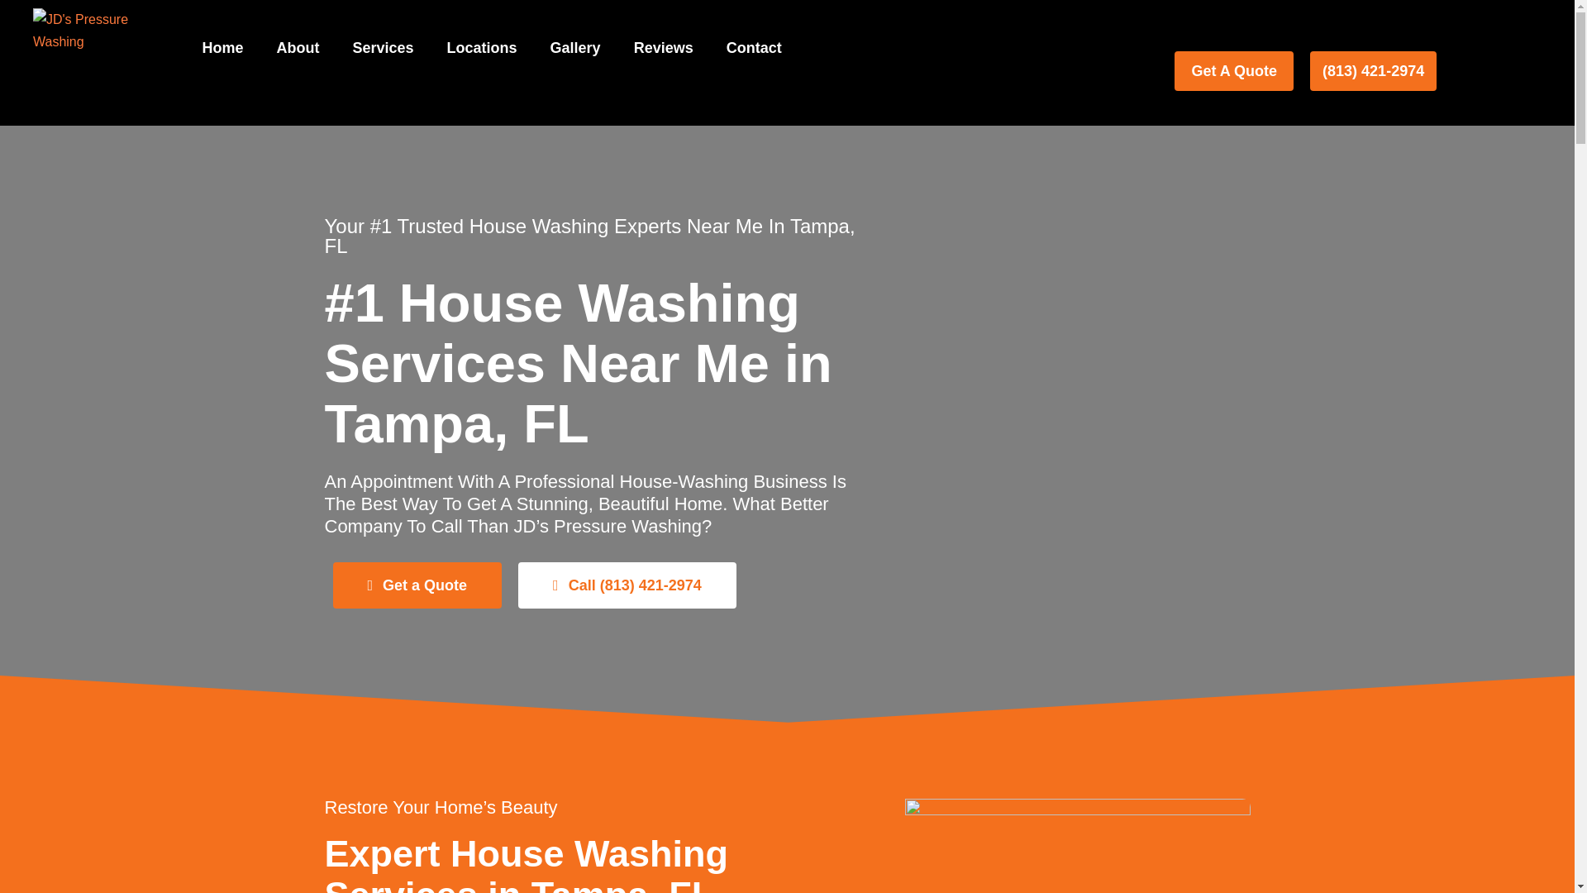 This screenshot has width=1587, height=893. What do you see at coordinates (382, 48) in the screenshot?
I see `Services` at bounding box center [382, 48].